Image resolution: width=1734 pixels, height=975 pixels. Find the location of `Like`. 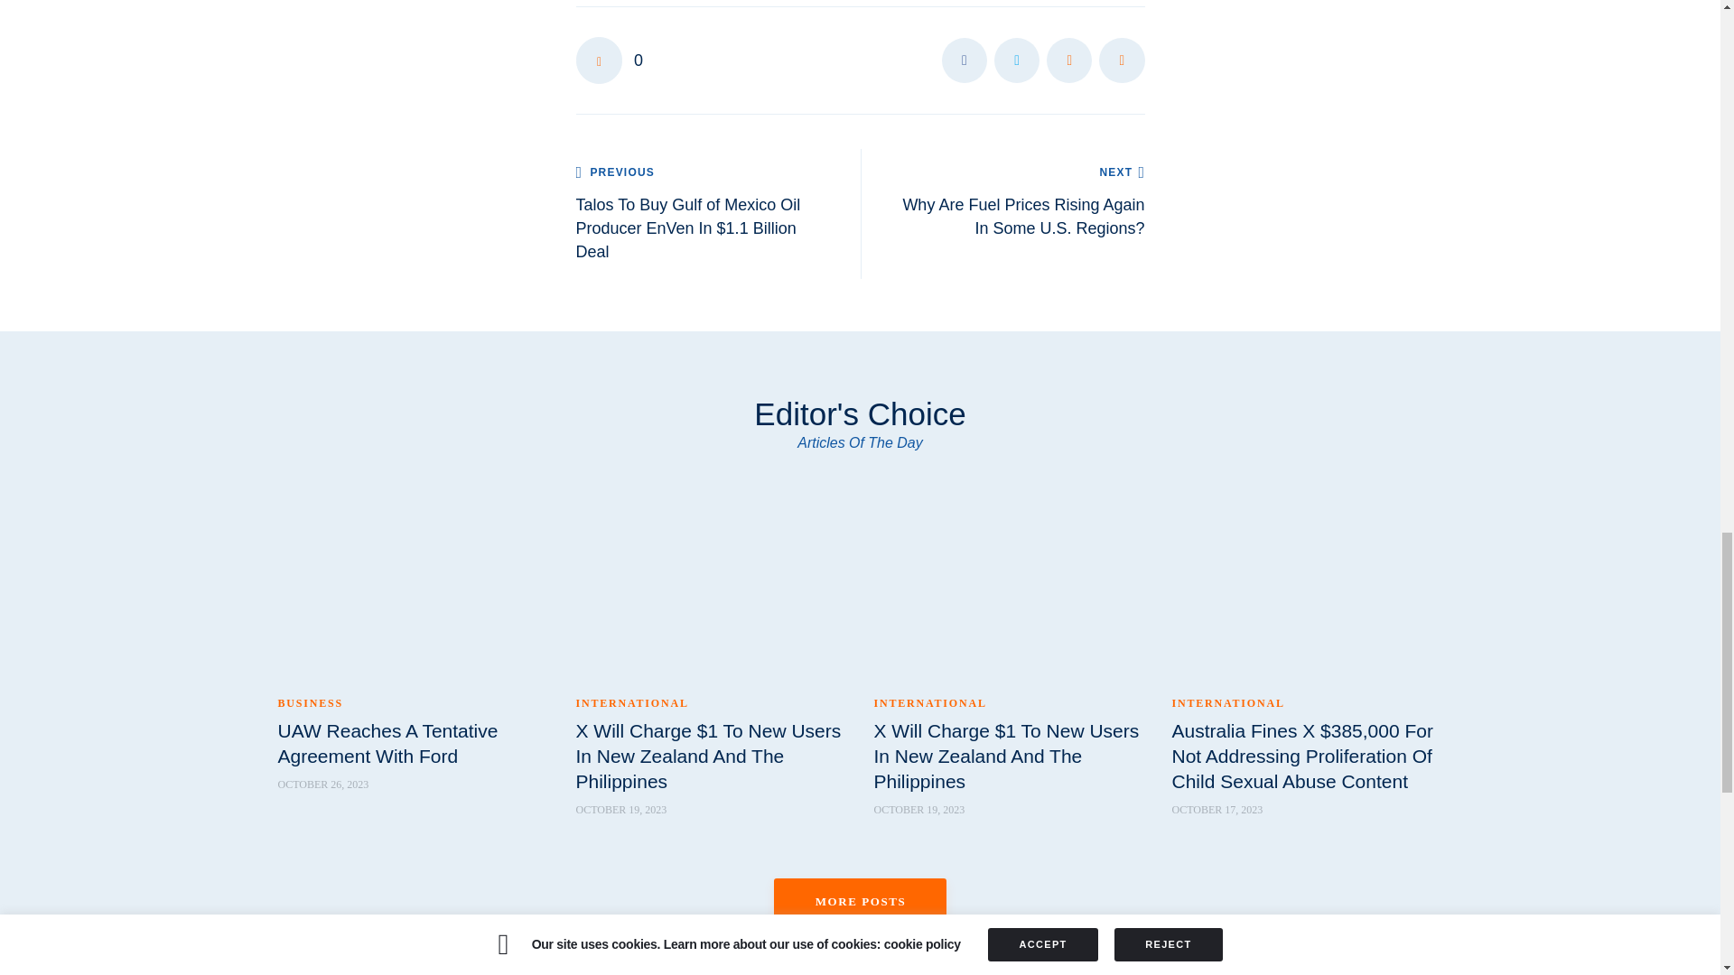

Like is located at coordinates (609, 60).